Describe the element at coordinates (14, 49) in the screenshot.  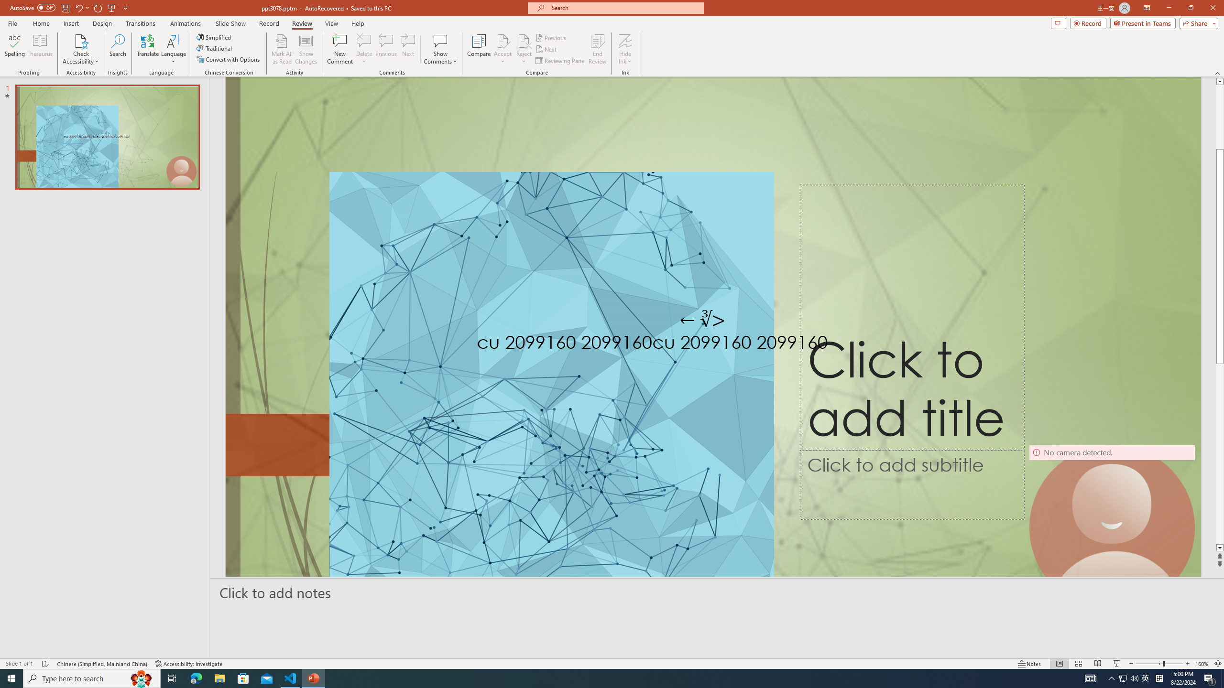
I see `Spelling...` at that location.